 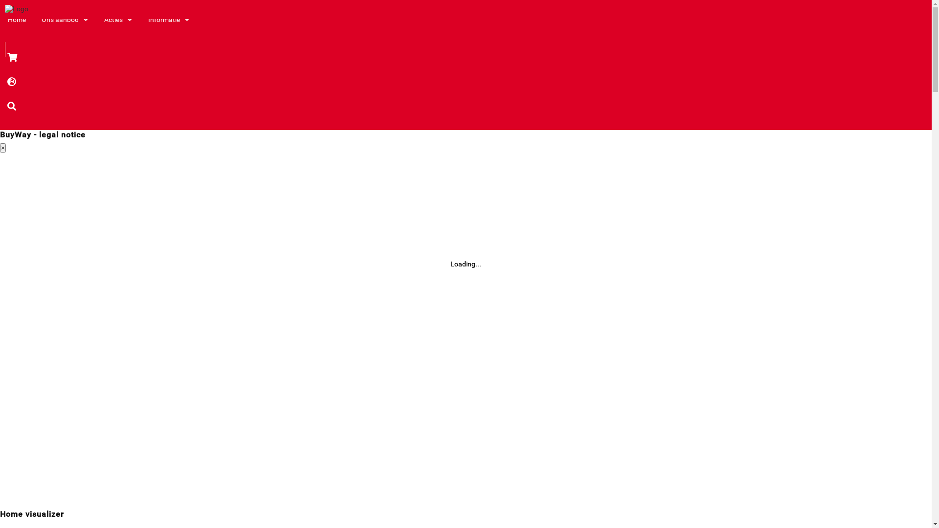 I want to click on Home, so click(x=17, y=30).